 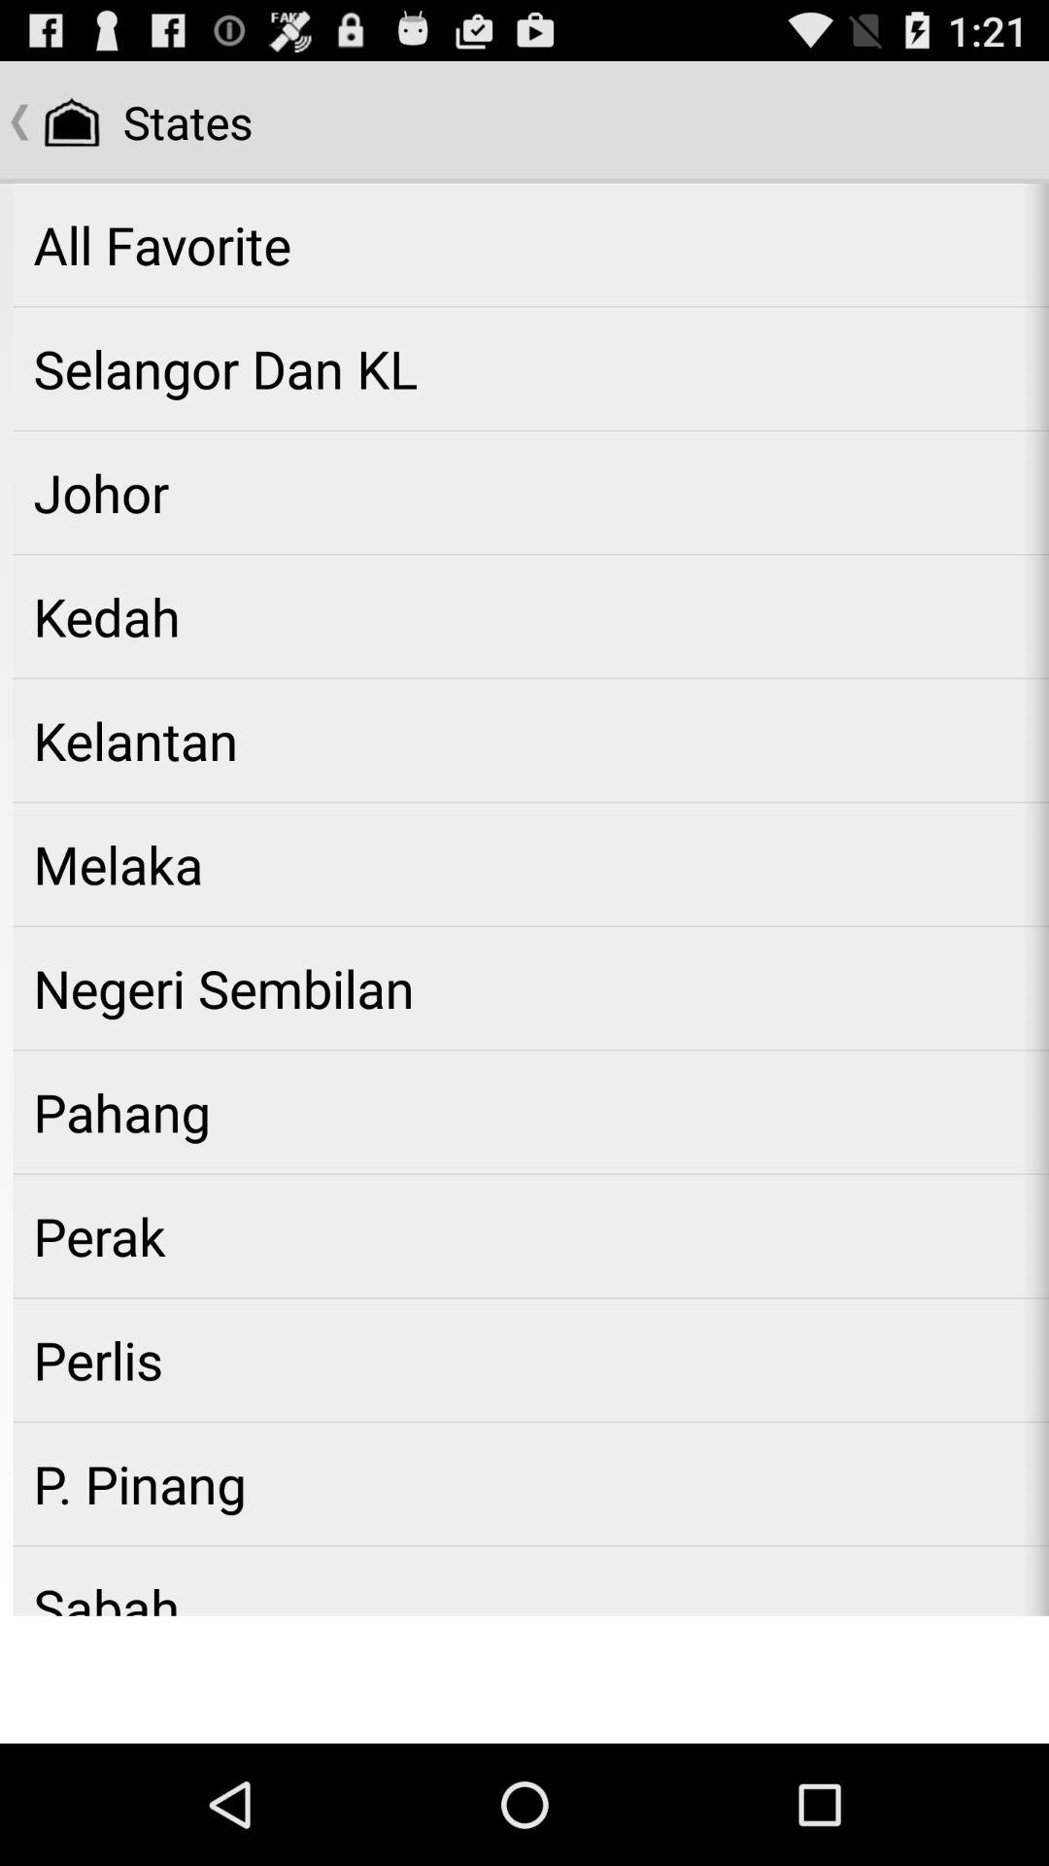 I want to click on launch the icon above negeri sembilan item, so click(x=530, y=864).